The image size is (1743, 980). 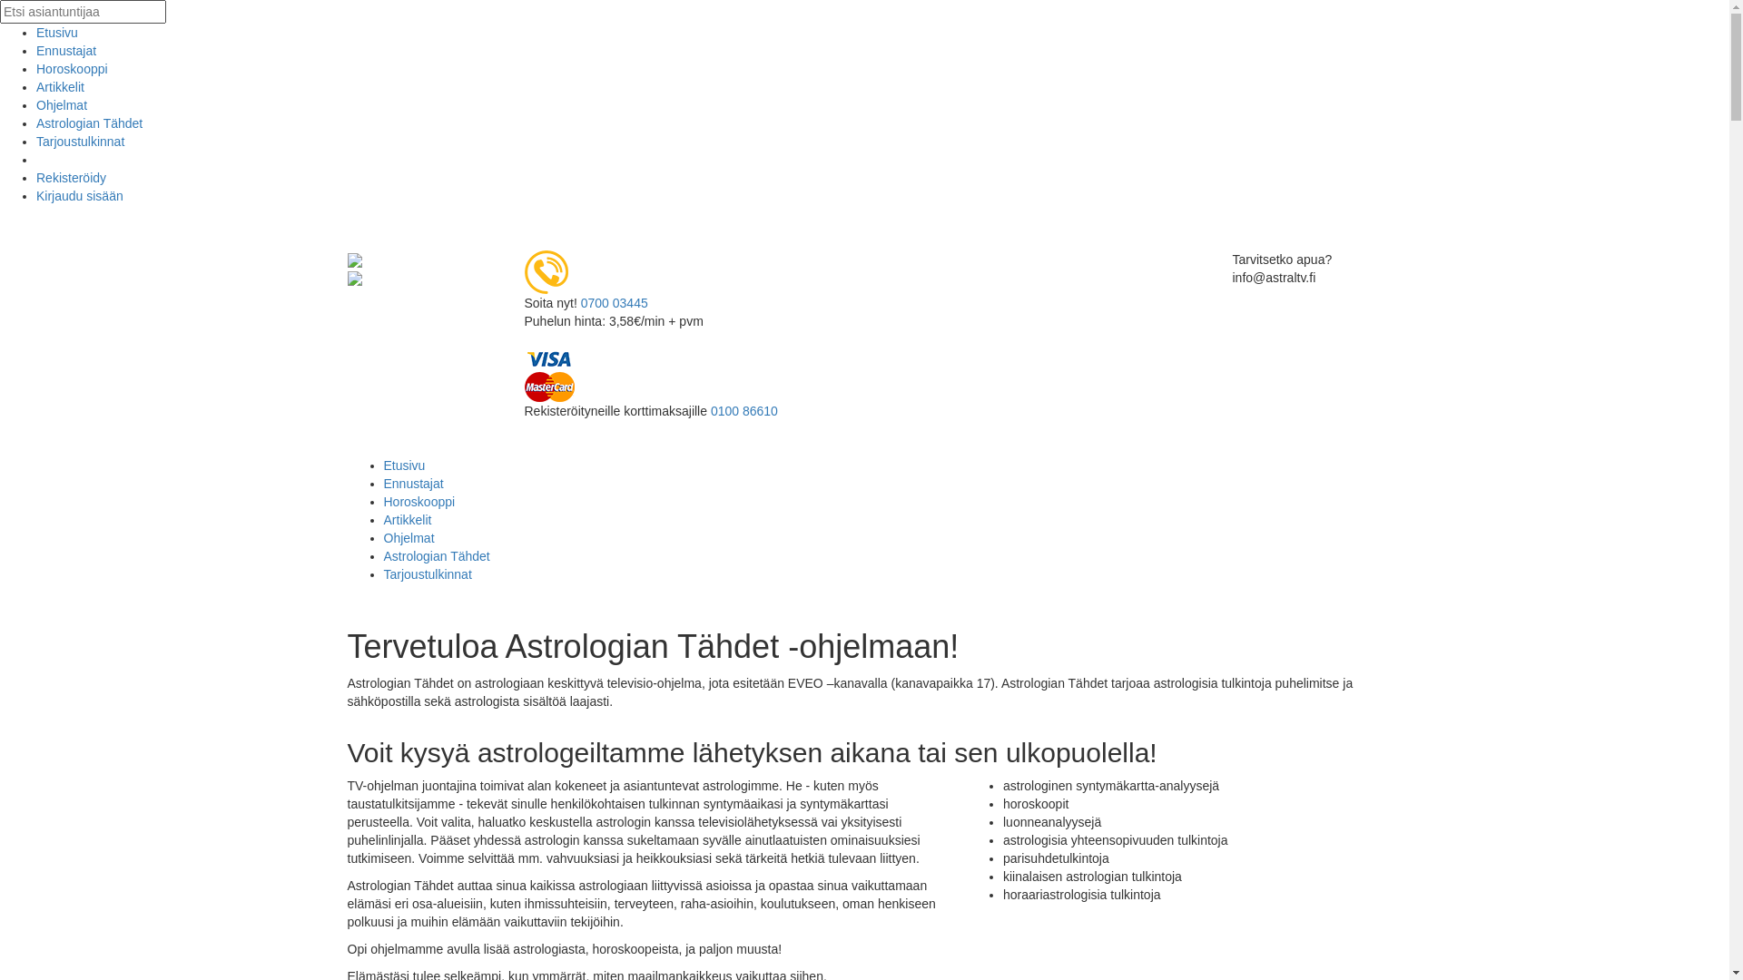 I want to click on Tarjoustulkinnat, so click(x=427, y=574).